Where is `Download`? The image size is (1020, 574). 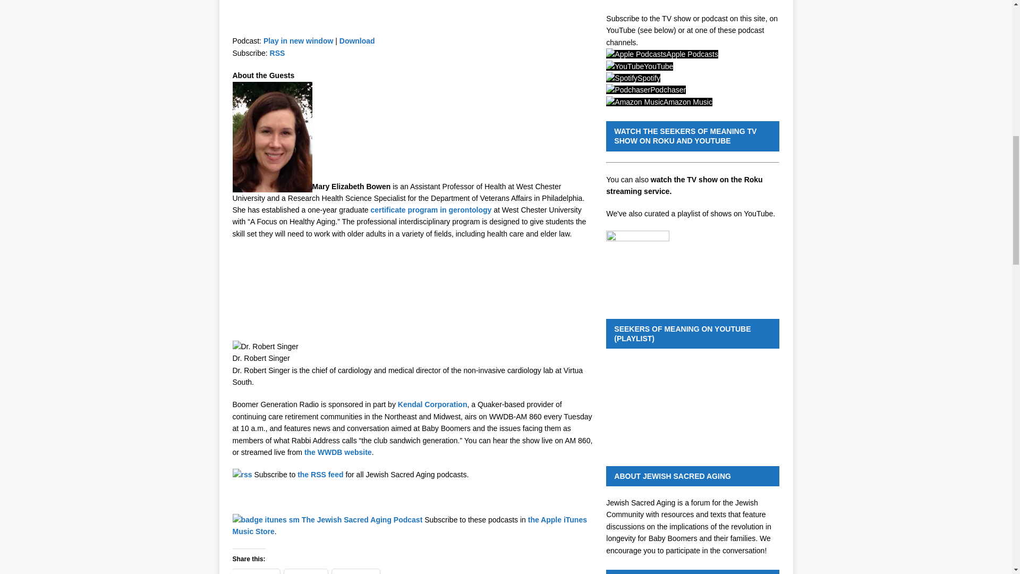 Download is located at coordinates (357, 40).